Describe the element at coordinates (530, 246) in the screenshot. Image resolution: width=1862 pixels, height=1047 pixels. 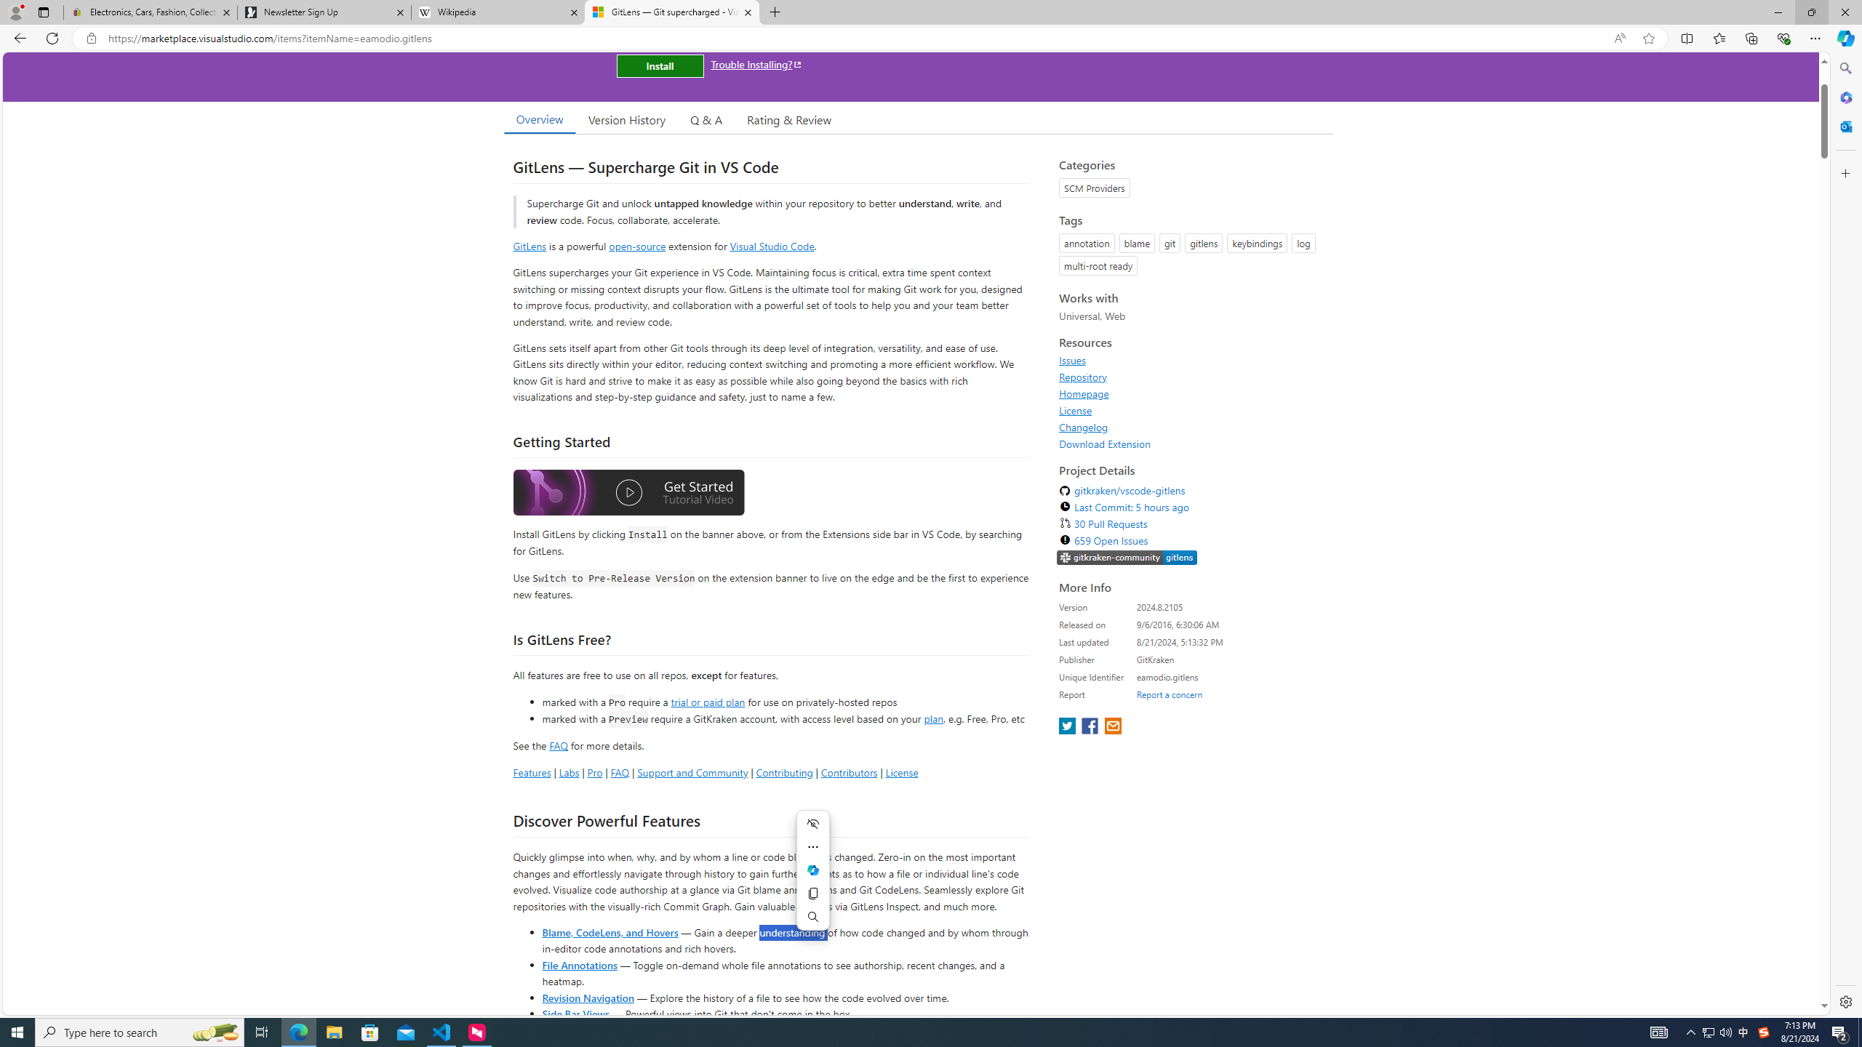
I see `GitLens` at that location.